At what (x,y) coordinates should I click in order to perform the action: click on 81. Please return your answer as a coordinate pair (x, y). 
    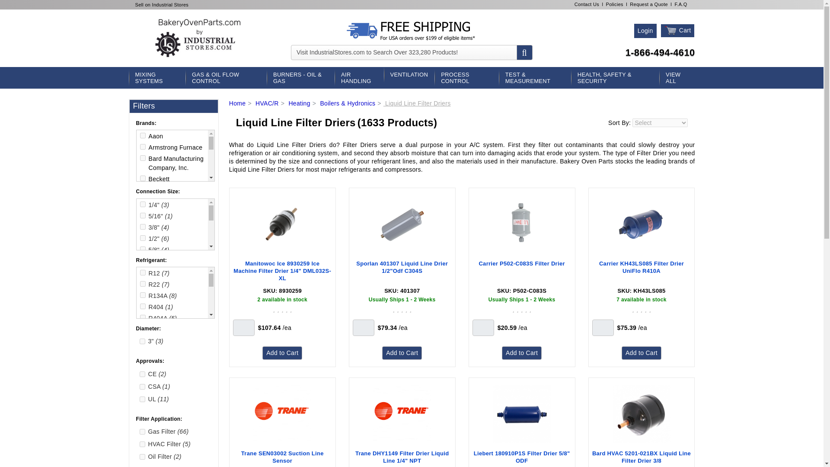
    Looking at the image, I should click on (143, 178).